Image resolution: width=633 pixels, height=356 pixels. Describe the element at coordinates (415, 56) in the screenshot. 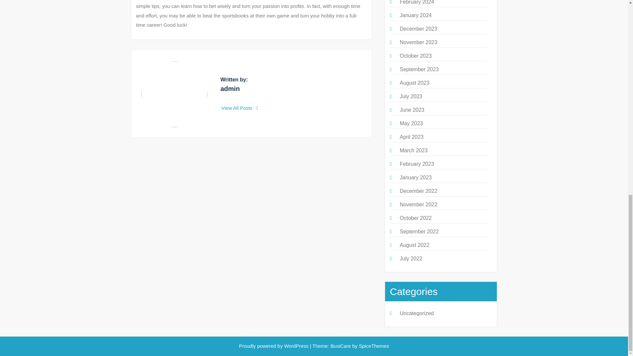

I see `October 2023` at that location.